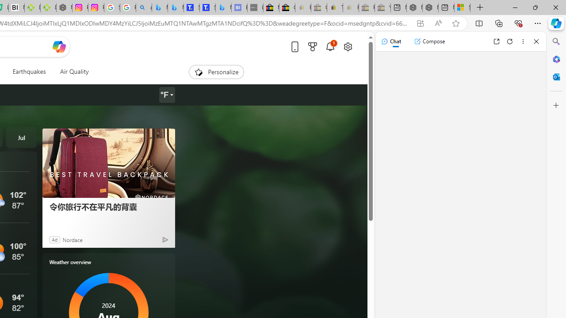  Describe the element at coordinates (166, 95) in the screenshot. I see `Weather settings` at that location.